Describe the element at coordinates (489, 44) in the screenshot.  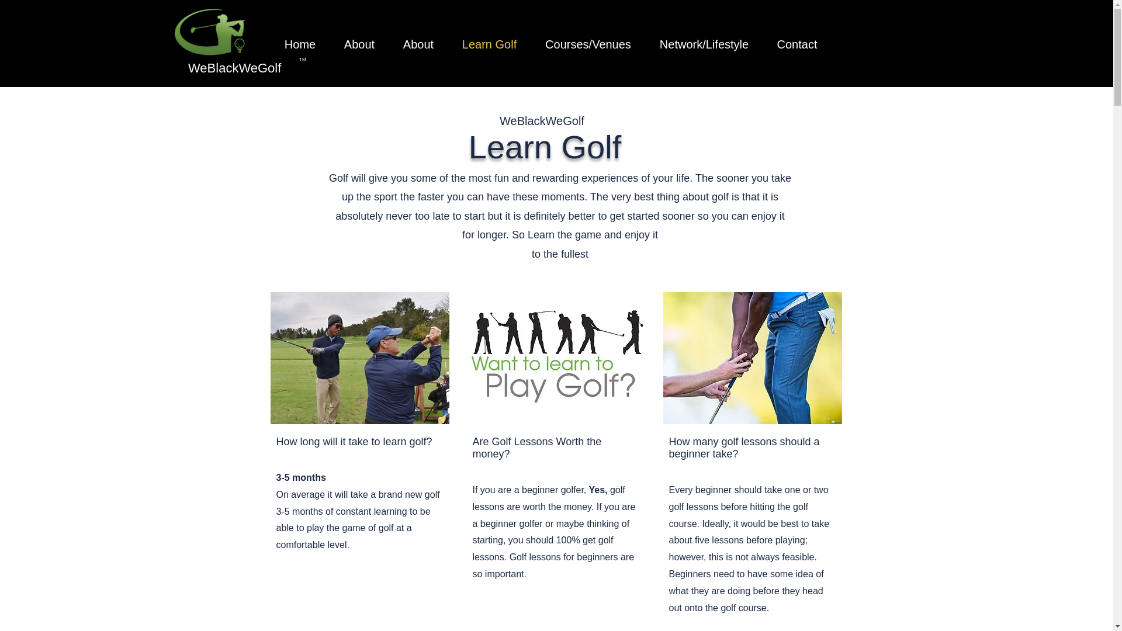
I see `Learn Golf` at that location.